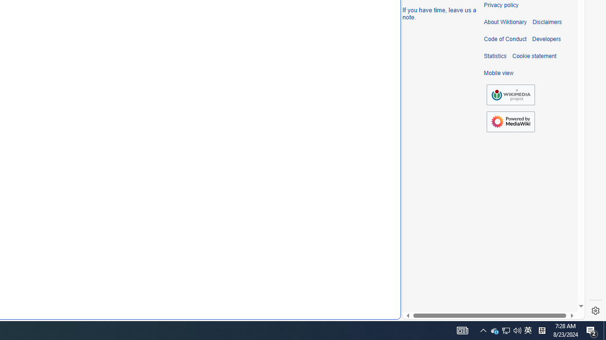 The width and height of the screenshot is (606, 340). I want to click on Statistics, so click(495, 56).